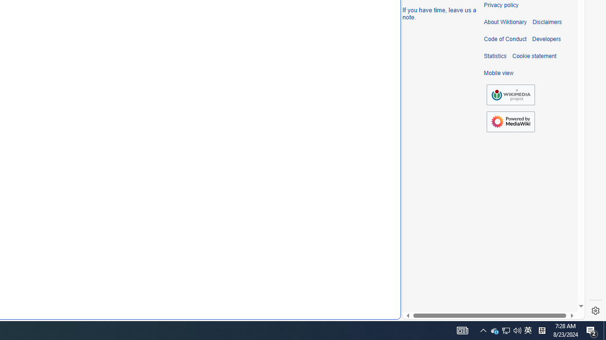 The width and height of the screenshot is (606, 340). I want to click on Statistics, so click(495, 56).